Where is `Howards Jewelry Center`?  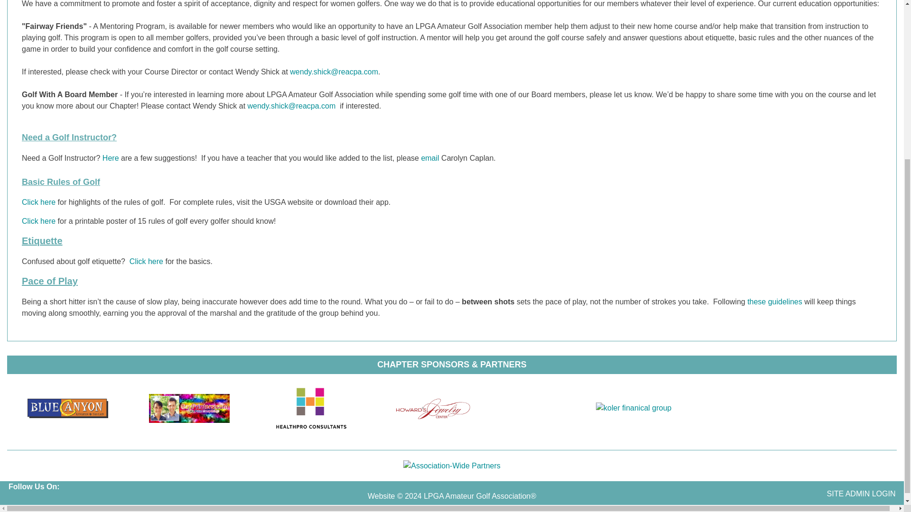
Howards Jewelry Center is located at coordinates (433, 408).